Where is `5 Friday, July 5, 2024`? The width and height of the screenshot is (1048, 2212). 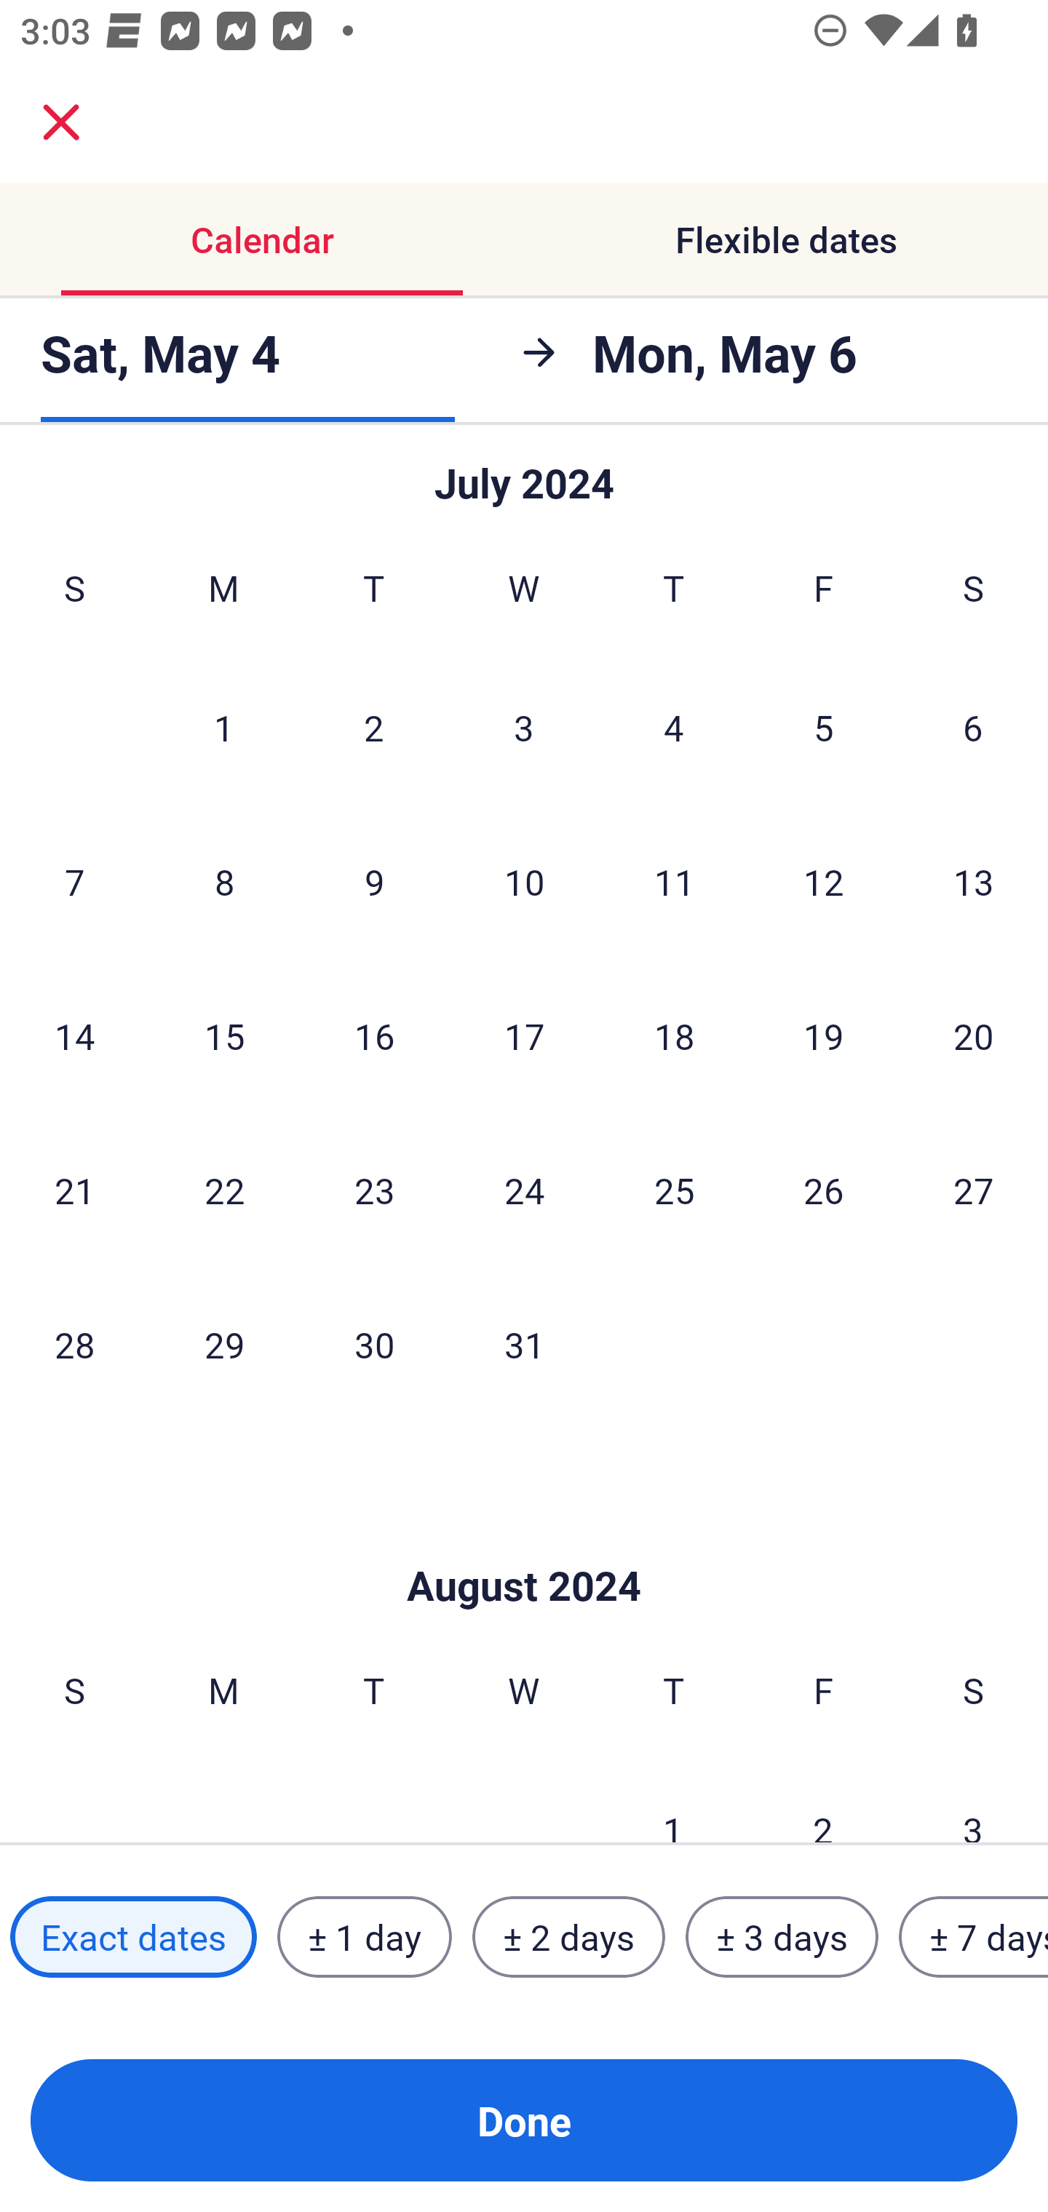
5 Friday, July 5, 2024 is located at coordinates (824, 726).